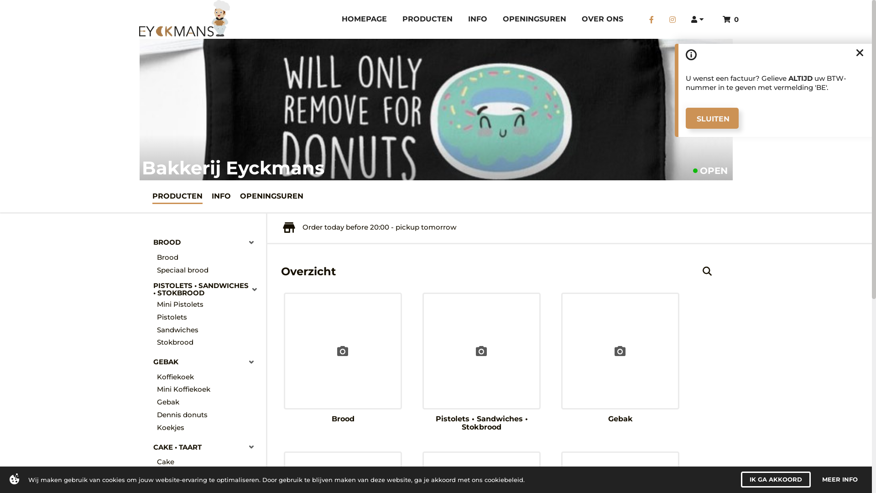 This screenshot has height=493, width=876. I want to click on Brood, so click(343, 358).